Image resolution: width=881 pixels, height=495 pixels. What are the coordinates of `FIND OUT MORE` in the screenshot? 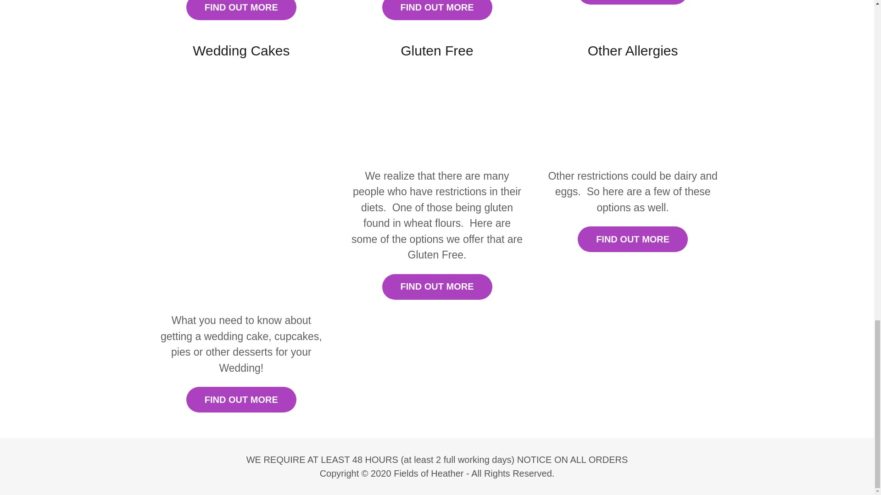 It's located at (436, 287).